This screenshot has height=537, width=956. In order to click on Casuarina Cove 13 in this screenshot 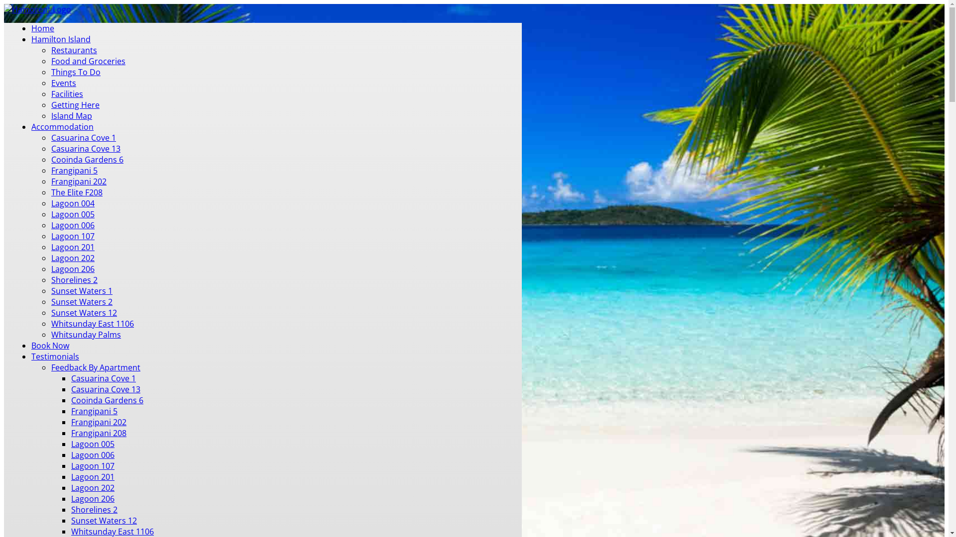, I will do `click(106, 389)`.